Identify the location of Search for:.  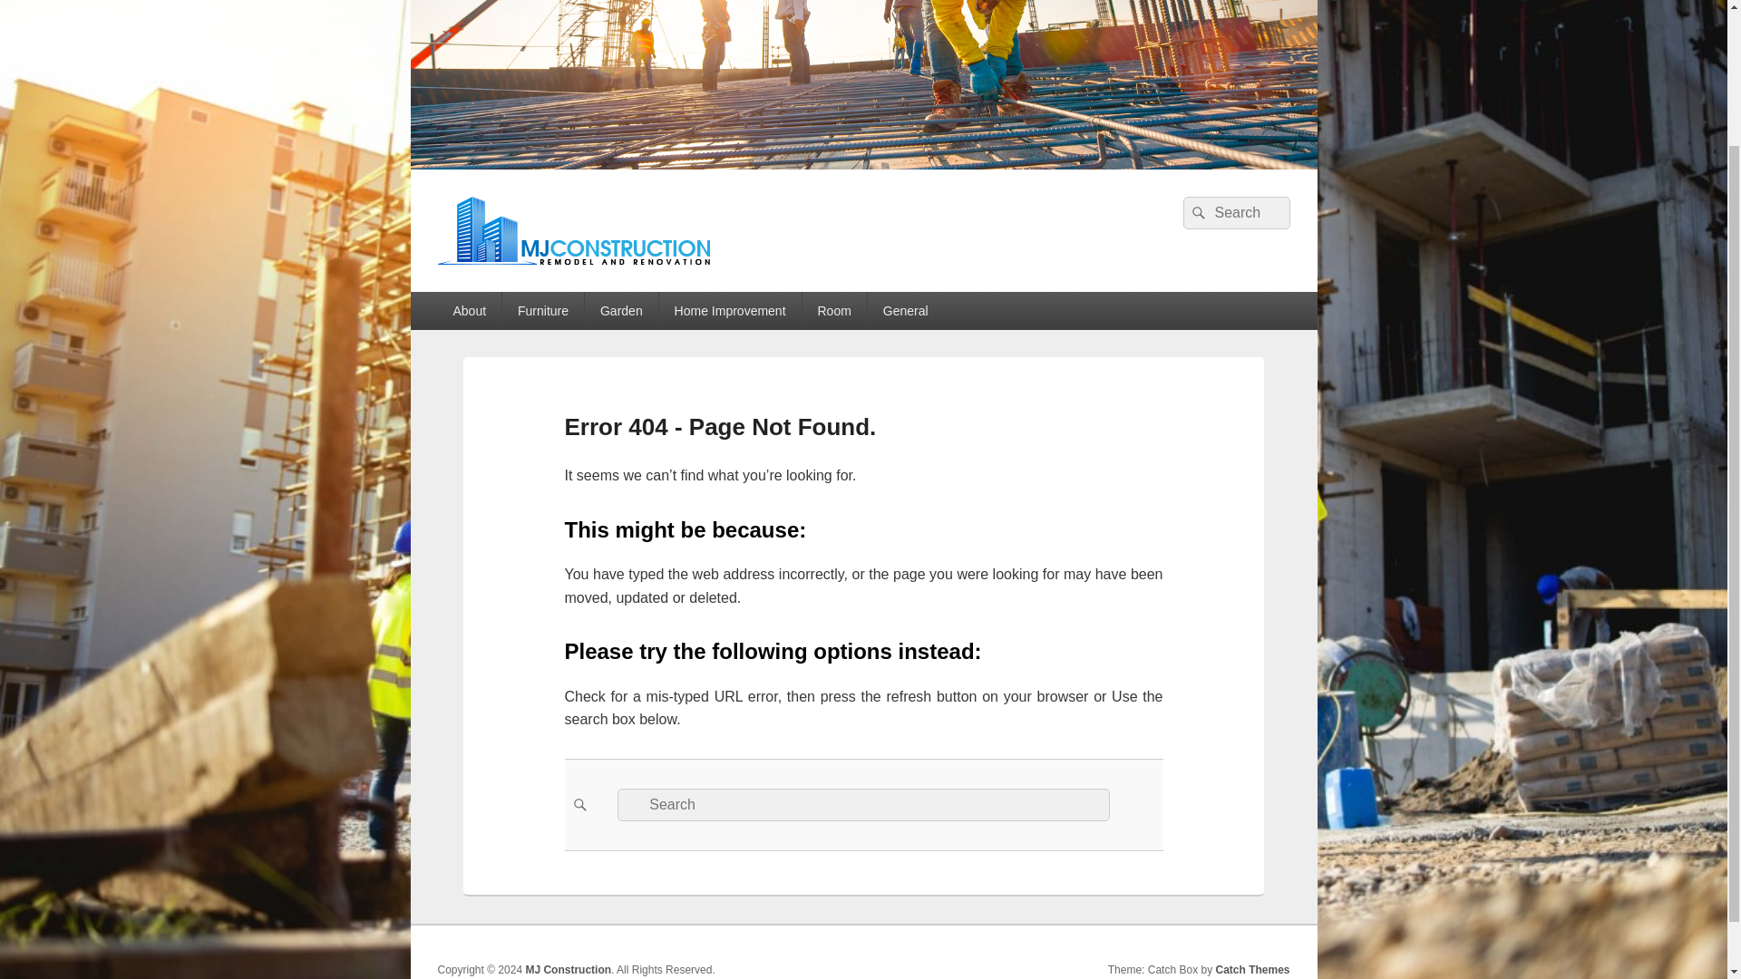
(1235, 212).